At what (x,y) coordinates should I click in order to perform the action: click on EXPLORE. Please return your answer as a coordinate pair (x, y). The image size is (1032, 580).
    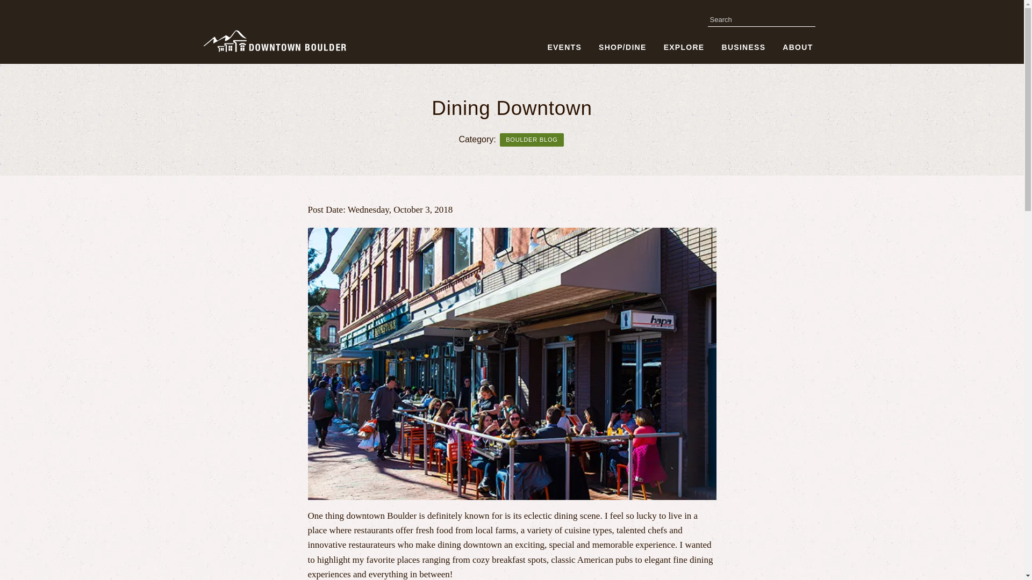
    Looking at the image, I should click on (684, 47).